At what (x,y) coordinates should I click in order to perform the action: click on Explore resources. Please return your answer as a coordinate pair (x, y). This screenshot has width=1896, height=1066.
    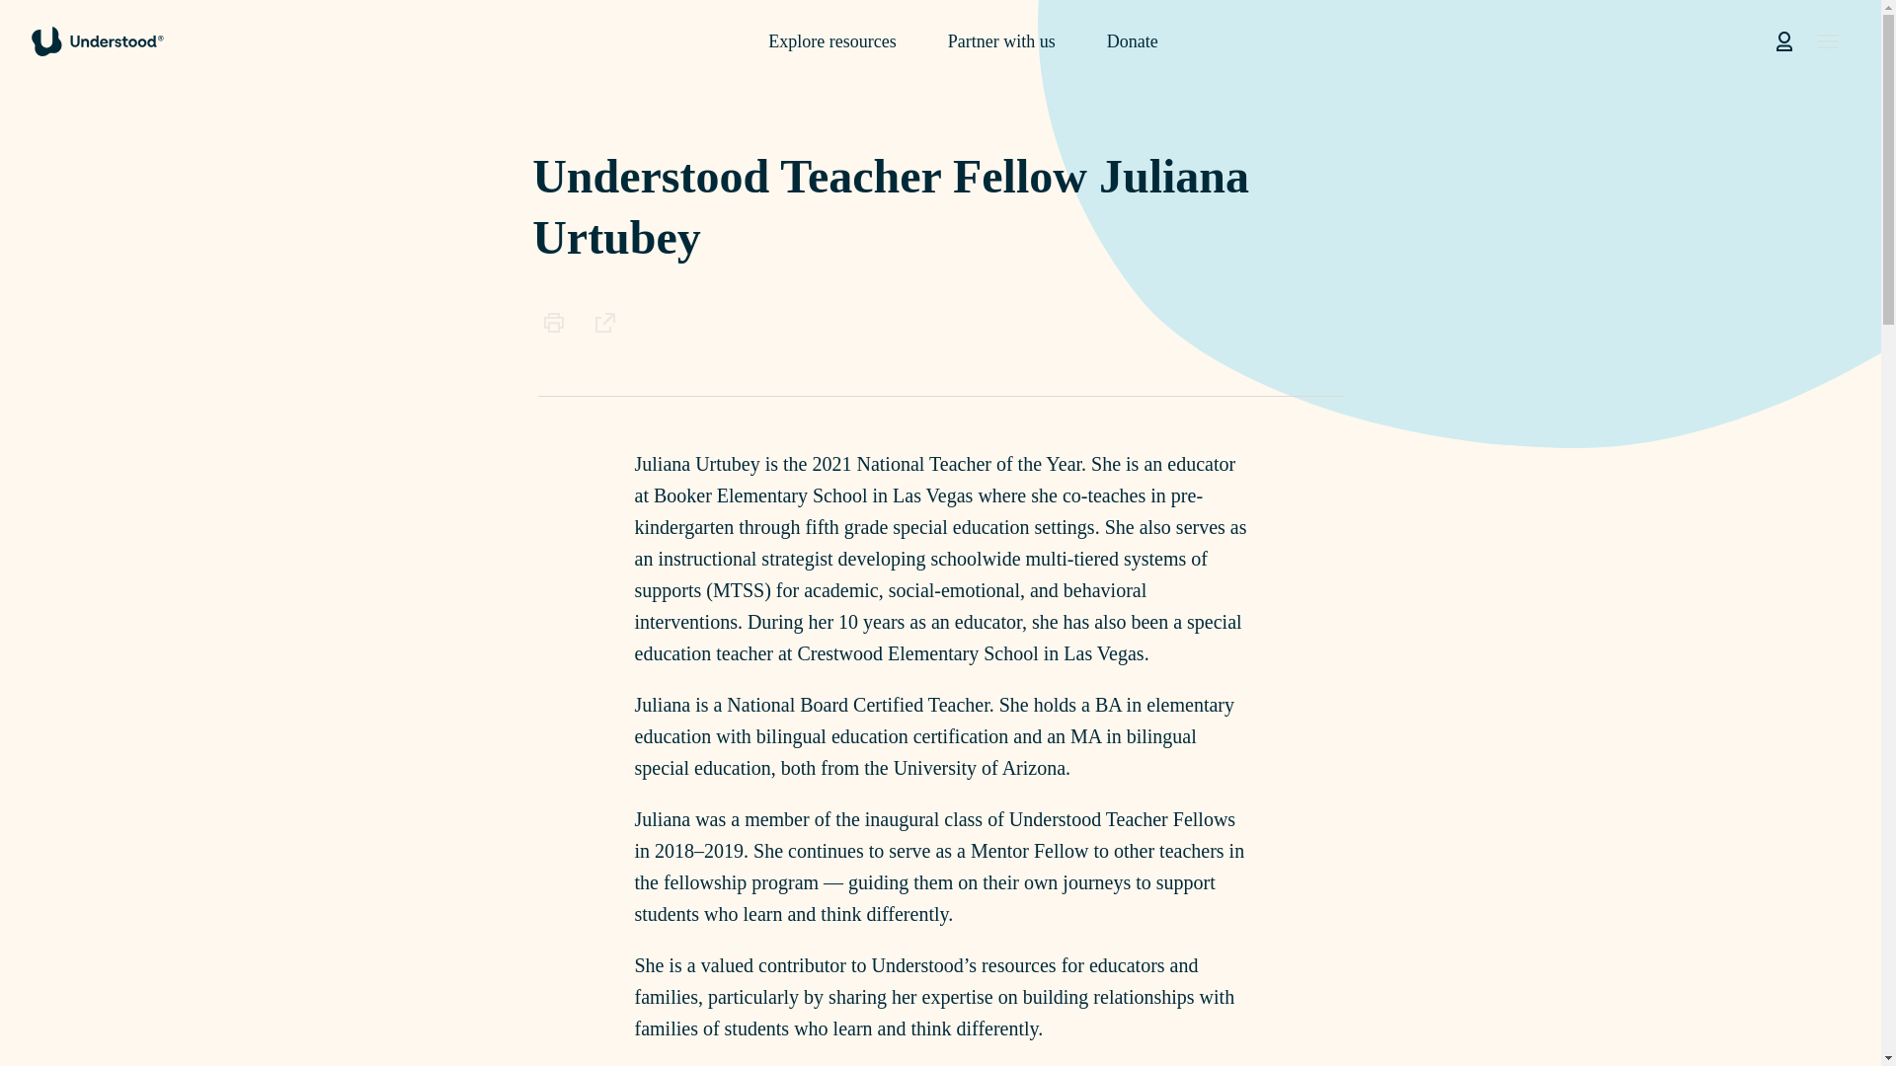
    Looking at the image, I should click on (831, 41).